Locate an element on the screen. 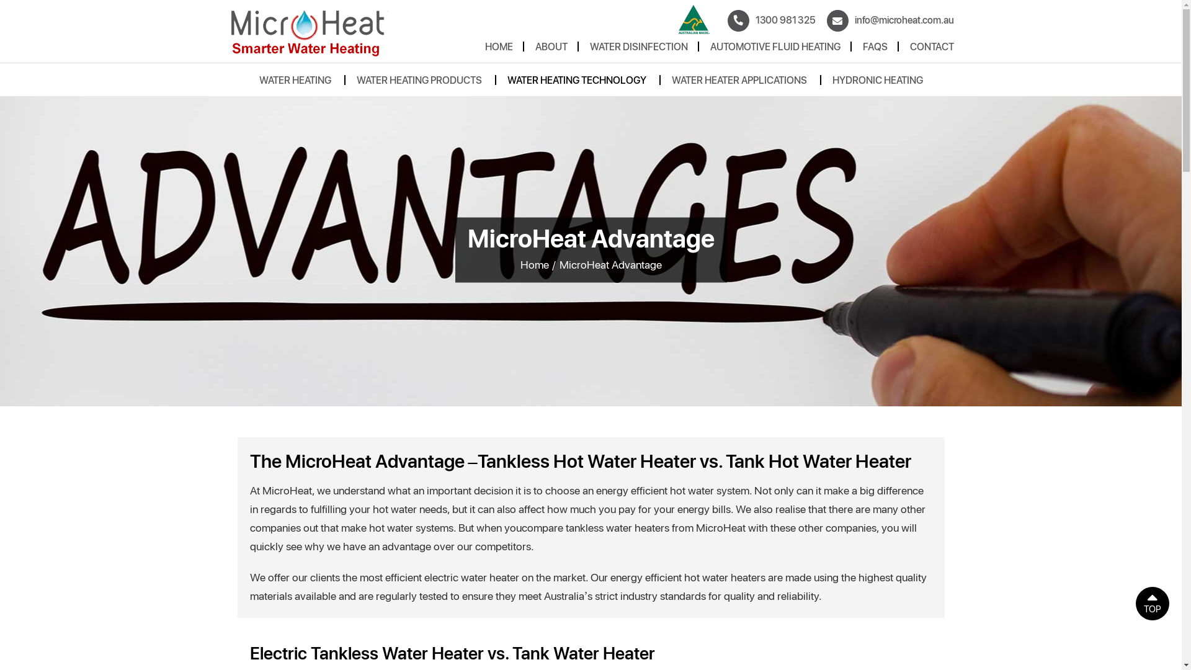  WATER HEATING TECHNOLOGY is located at coordinates (577, 84).